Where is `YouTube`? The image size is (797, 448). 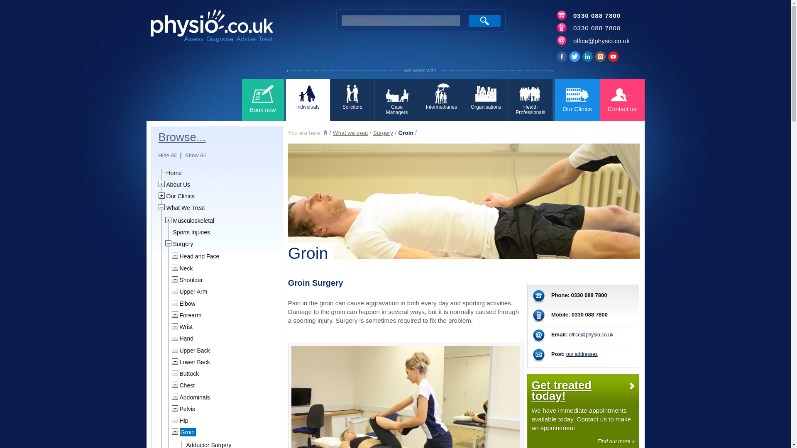 YouTube is located at coordinates (613, 56).